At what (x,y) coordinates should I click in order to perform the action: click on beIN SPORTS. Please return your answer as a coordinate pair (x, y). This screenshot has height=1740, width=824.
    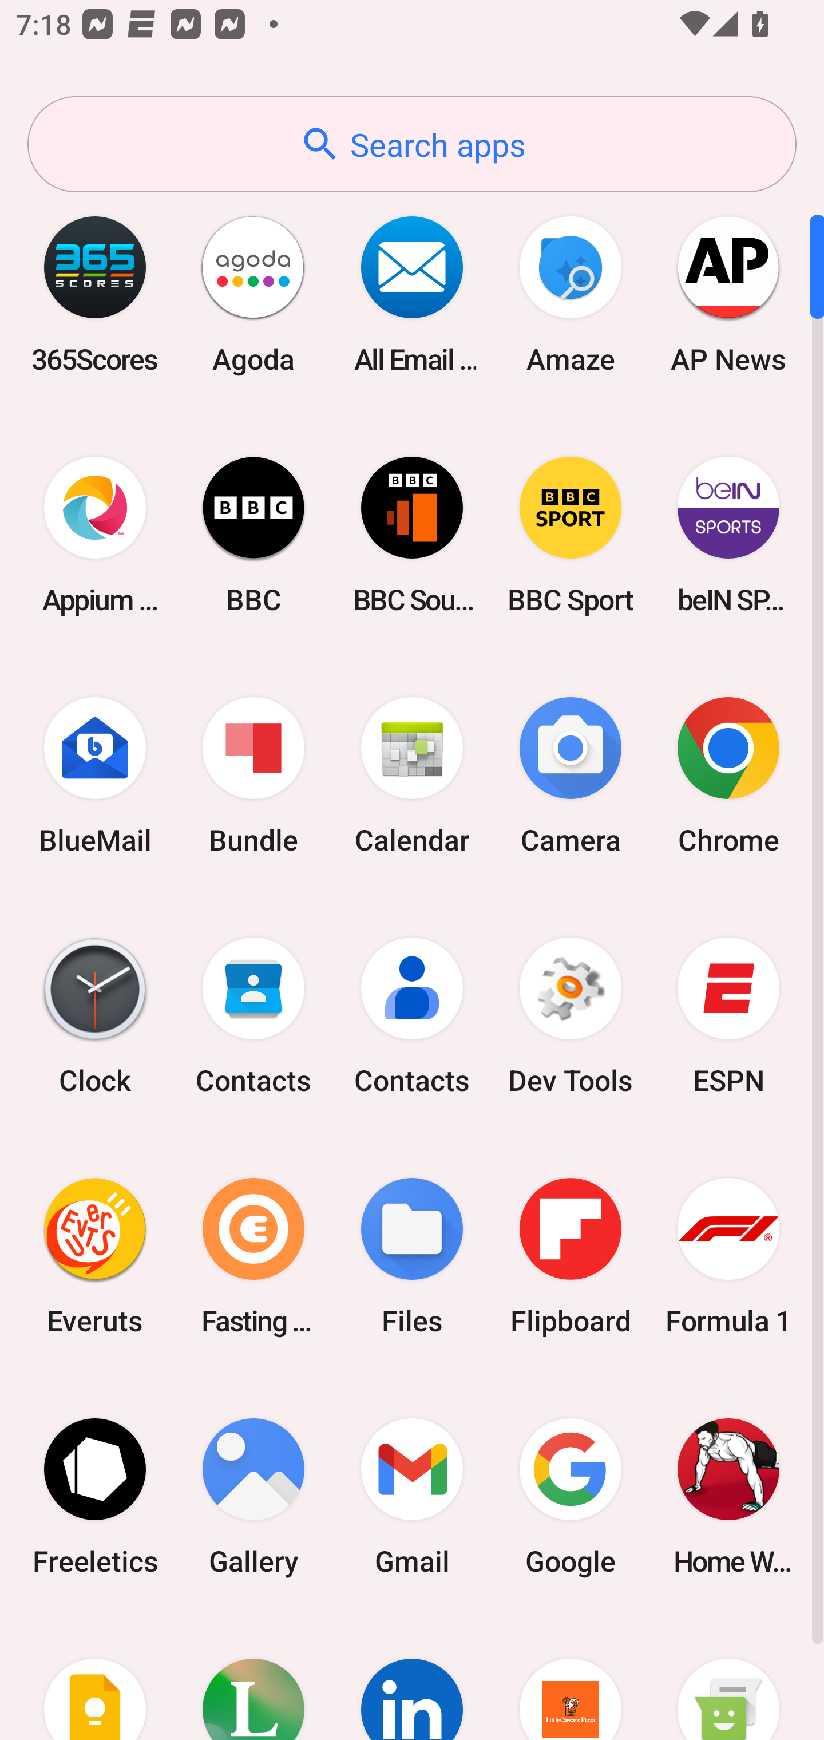
    Looking at the image, I should click on (728, 535).